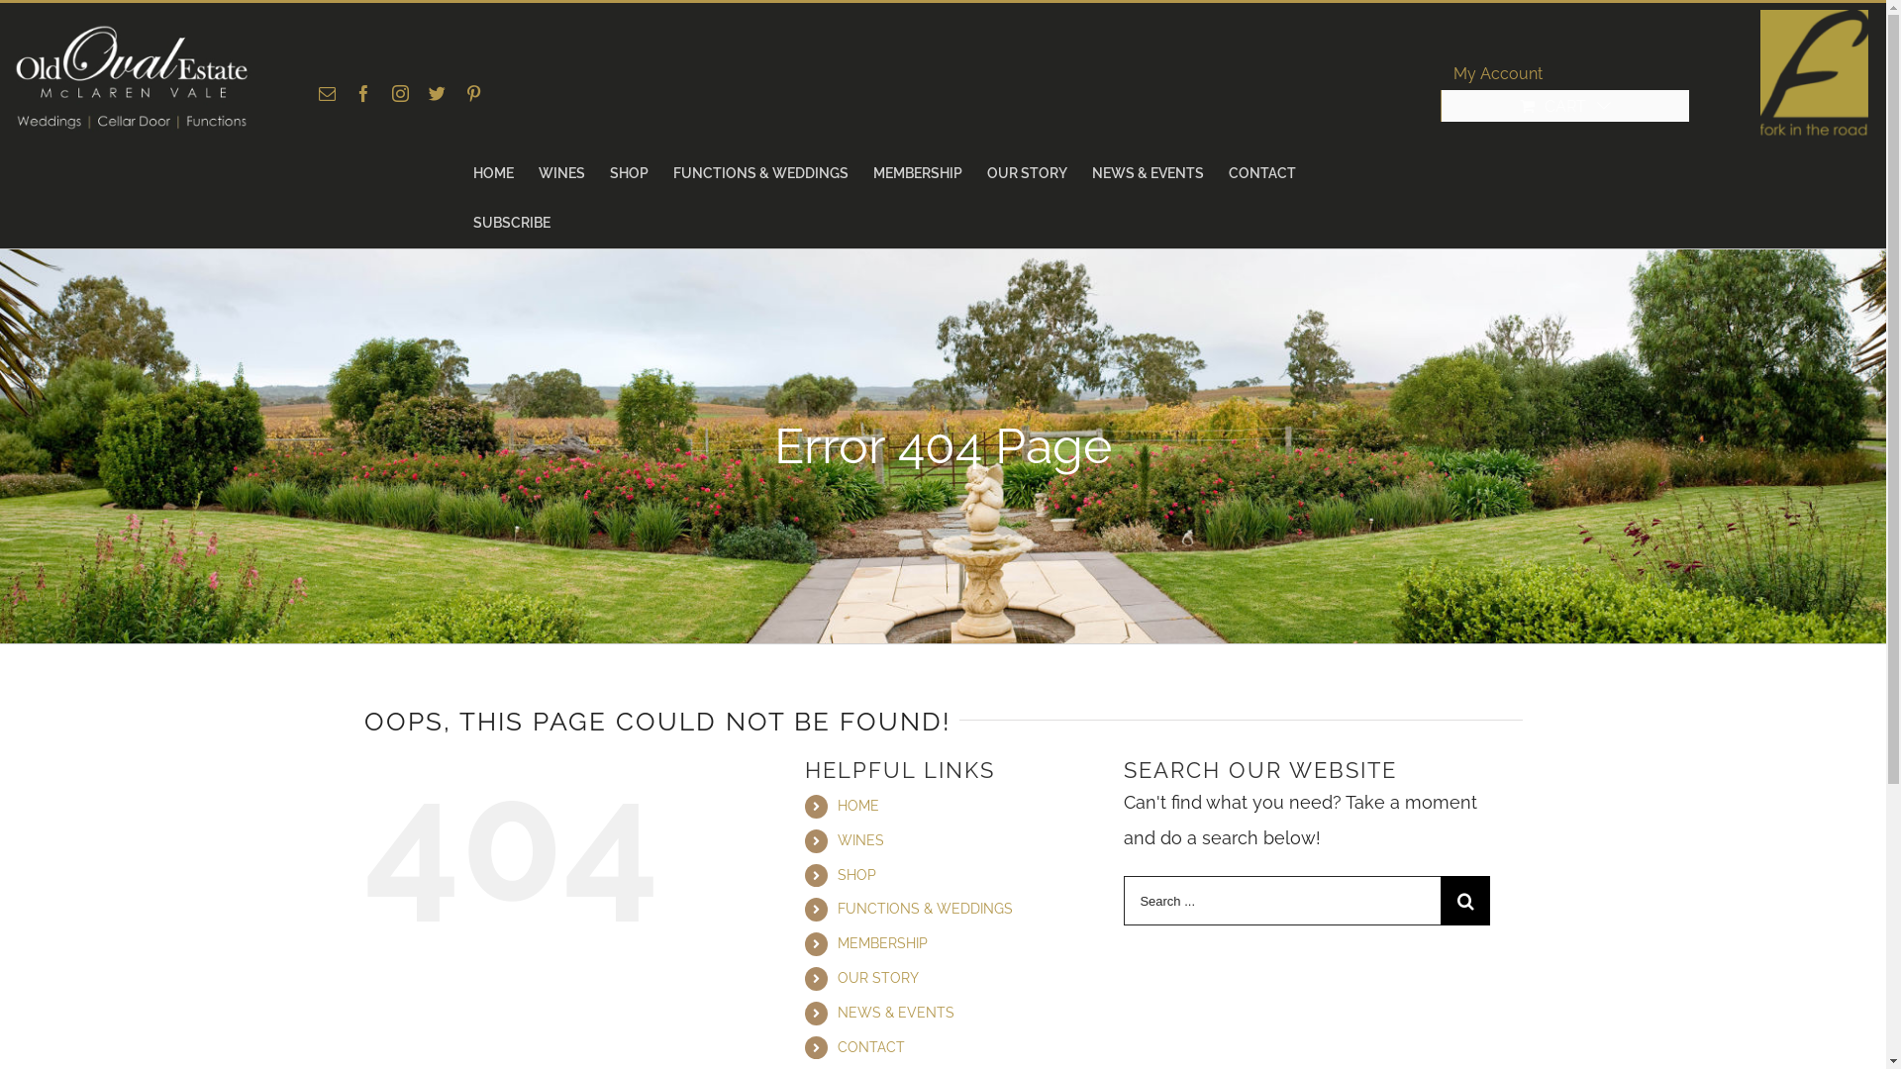  Describe the element at coordinates (1498, 74) in the screenshot. I see `My Account` at that location.